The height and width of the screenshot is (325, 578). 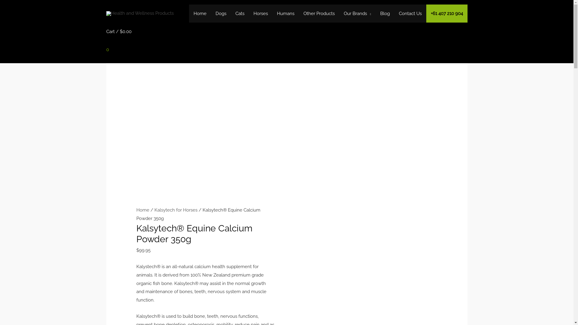 I want to click on Home, so click(x=143, y=210).